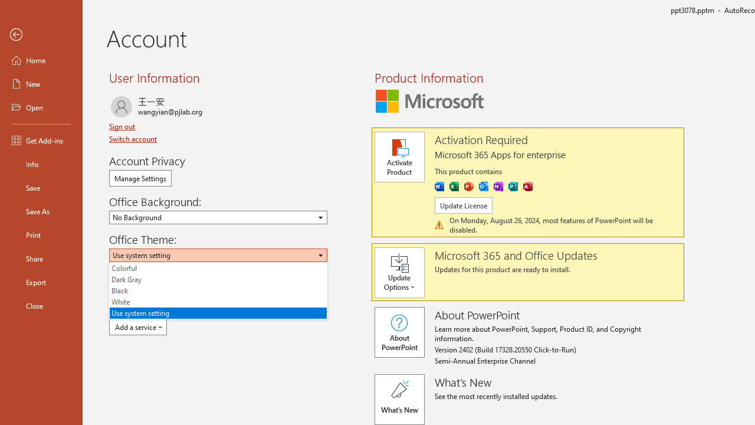  Describe the element at coordinates (41, 282) in the screenshot. I see `Export` at that location.